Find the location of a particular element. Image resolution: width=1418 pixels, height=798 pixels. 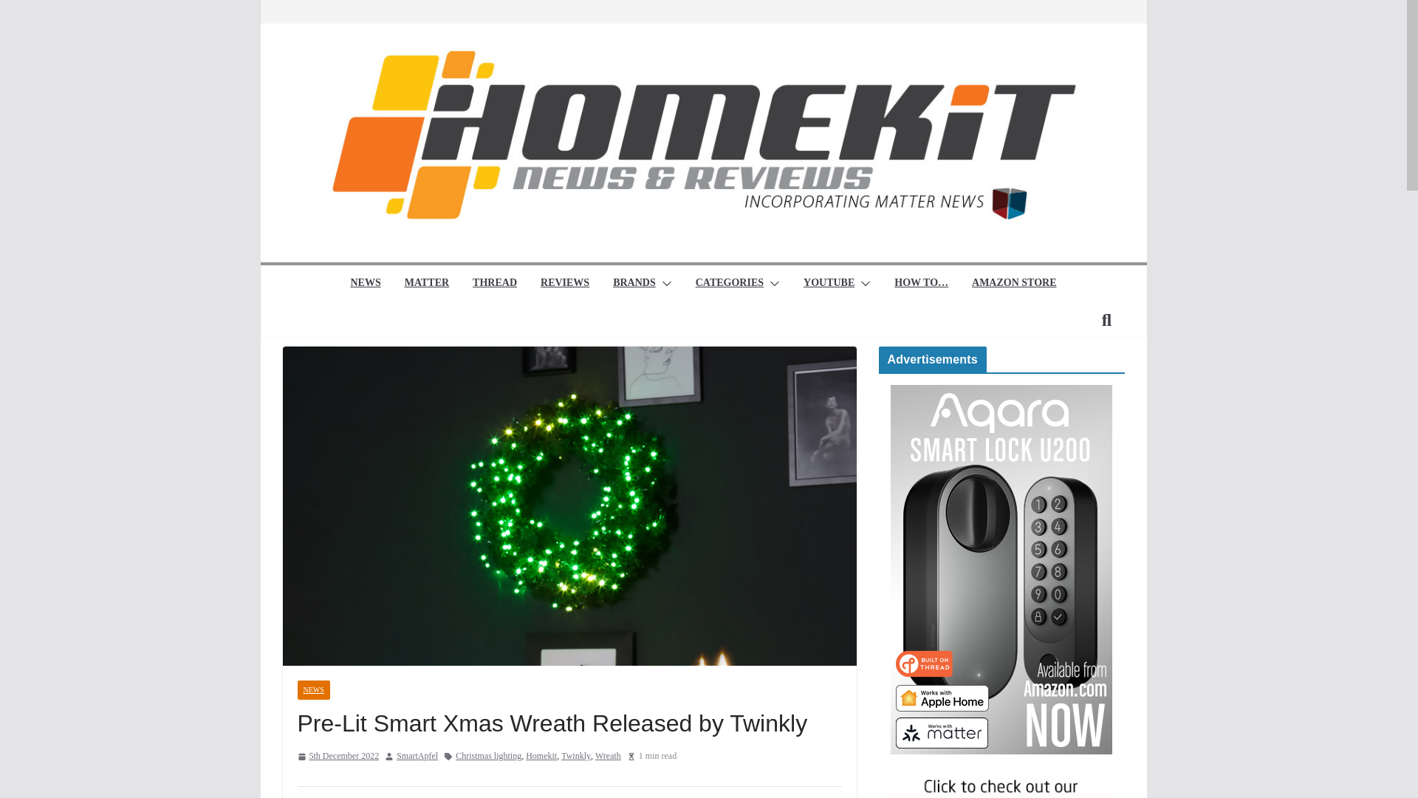

THREAD is located at coordinates (495, 284).